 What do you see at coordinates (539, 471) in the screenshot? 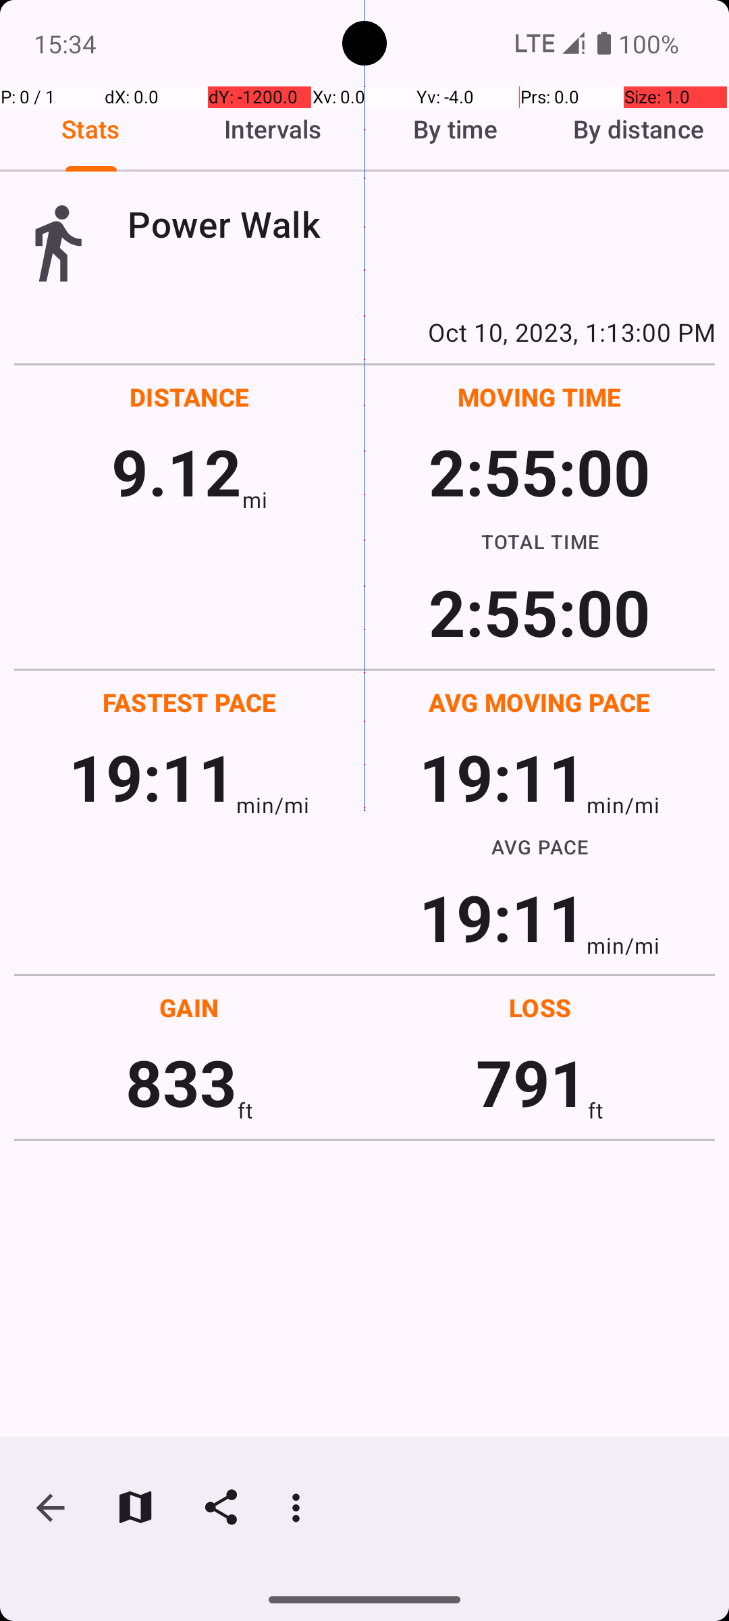
I see `2:55:00` at bounding box center [539, 471].